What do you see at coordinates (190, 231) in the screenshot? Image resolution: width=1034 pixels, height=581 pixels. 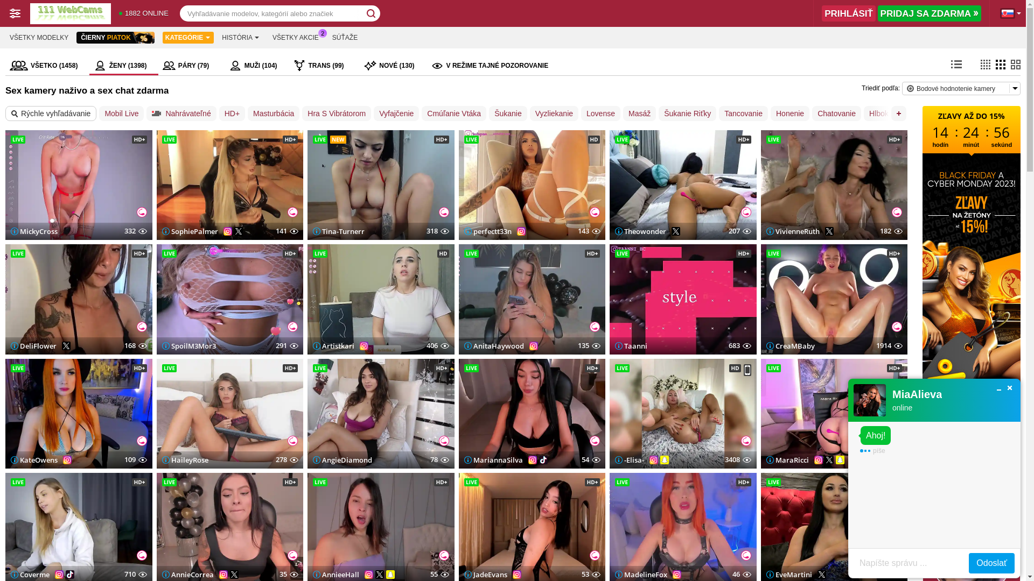 I see `SophiePalmer` at bounding box center [190, 231].